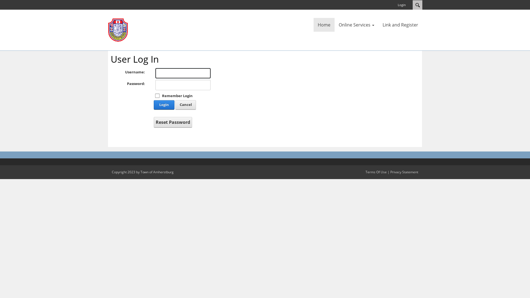  I want to click on Amherstburg, so click(118, 30).